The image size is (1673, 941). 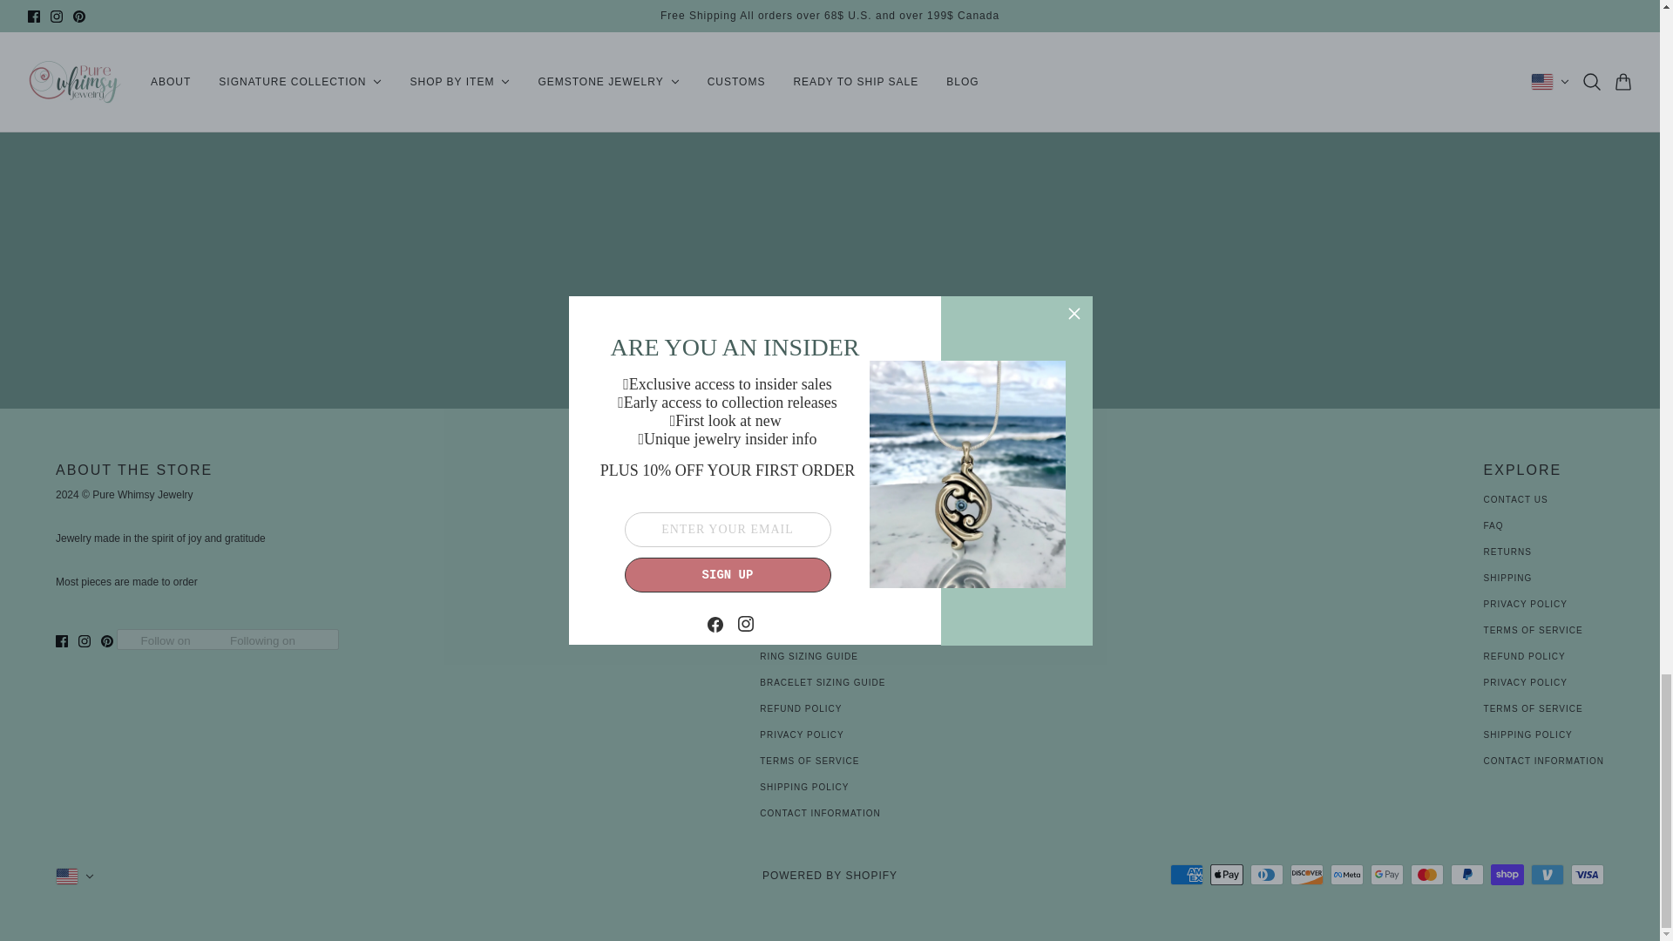 I want to click on Faq, so click(x=1494, y=526).